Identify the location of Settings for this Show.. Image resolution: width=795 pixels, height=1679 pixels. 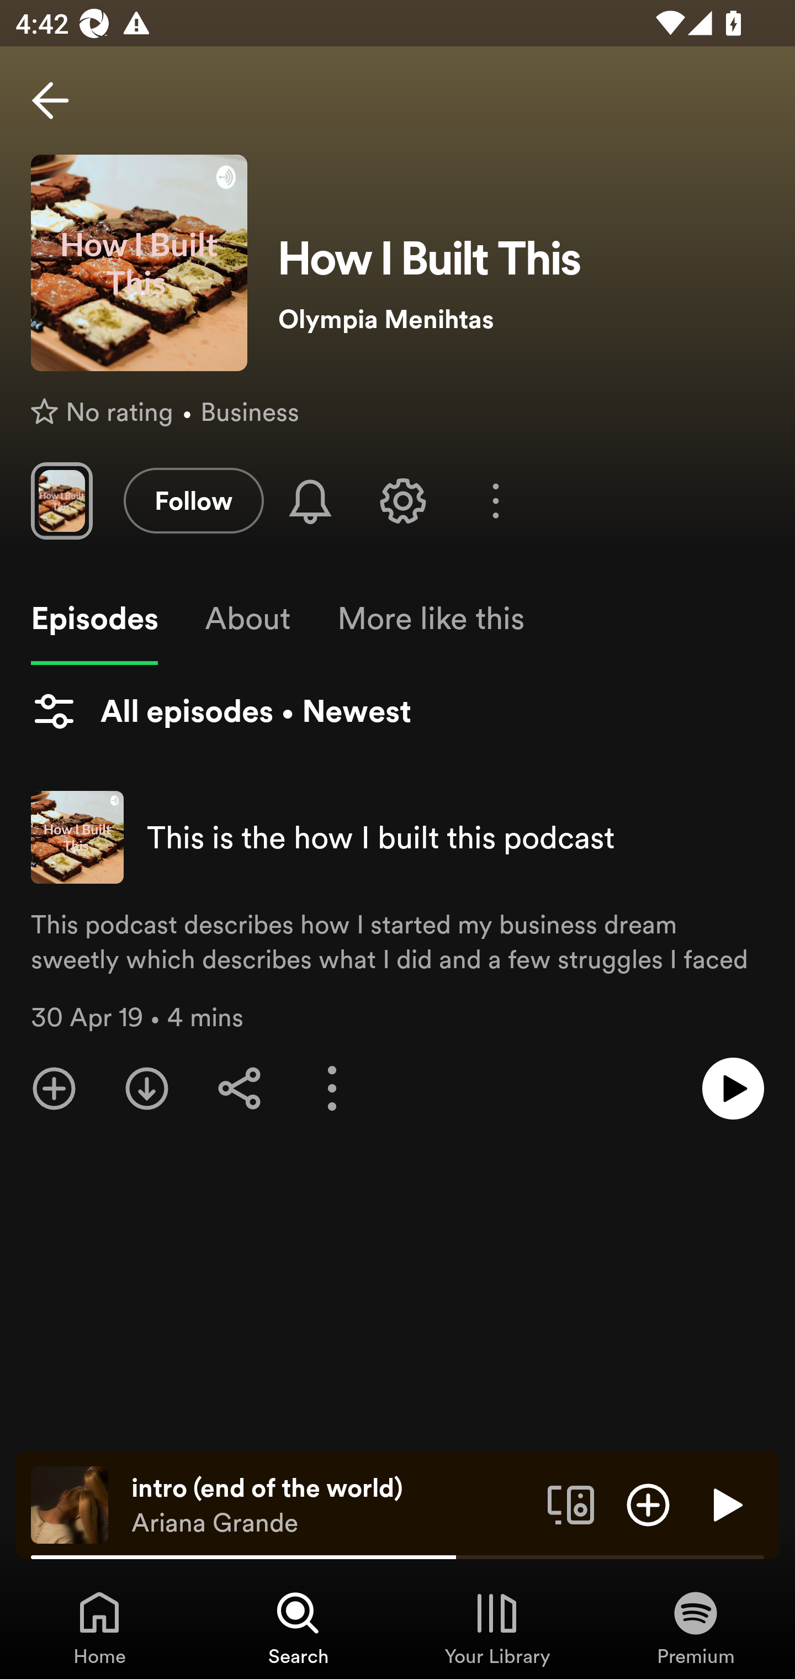
(403, 500).